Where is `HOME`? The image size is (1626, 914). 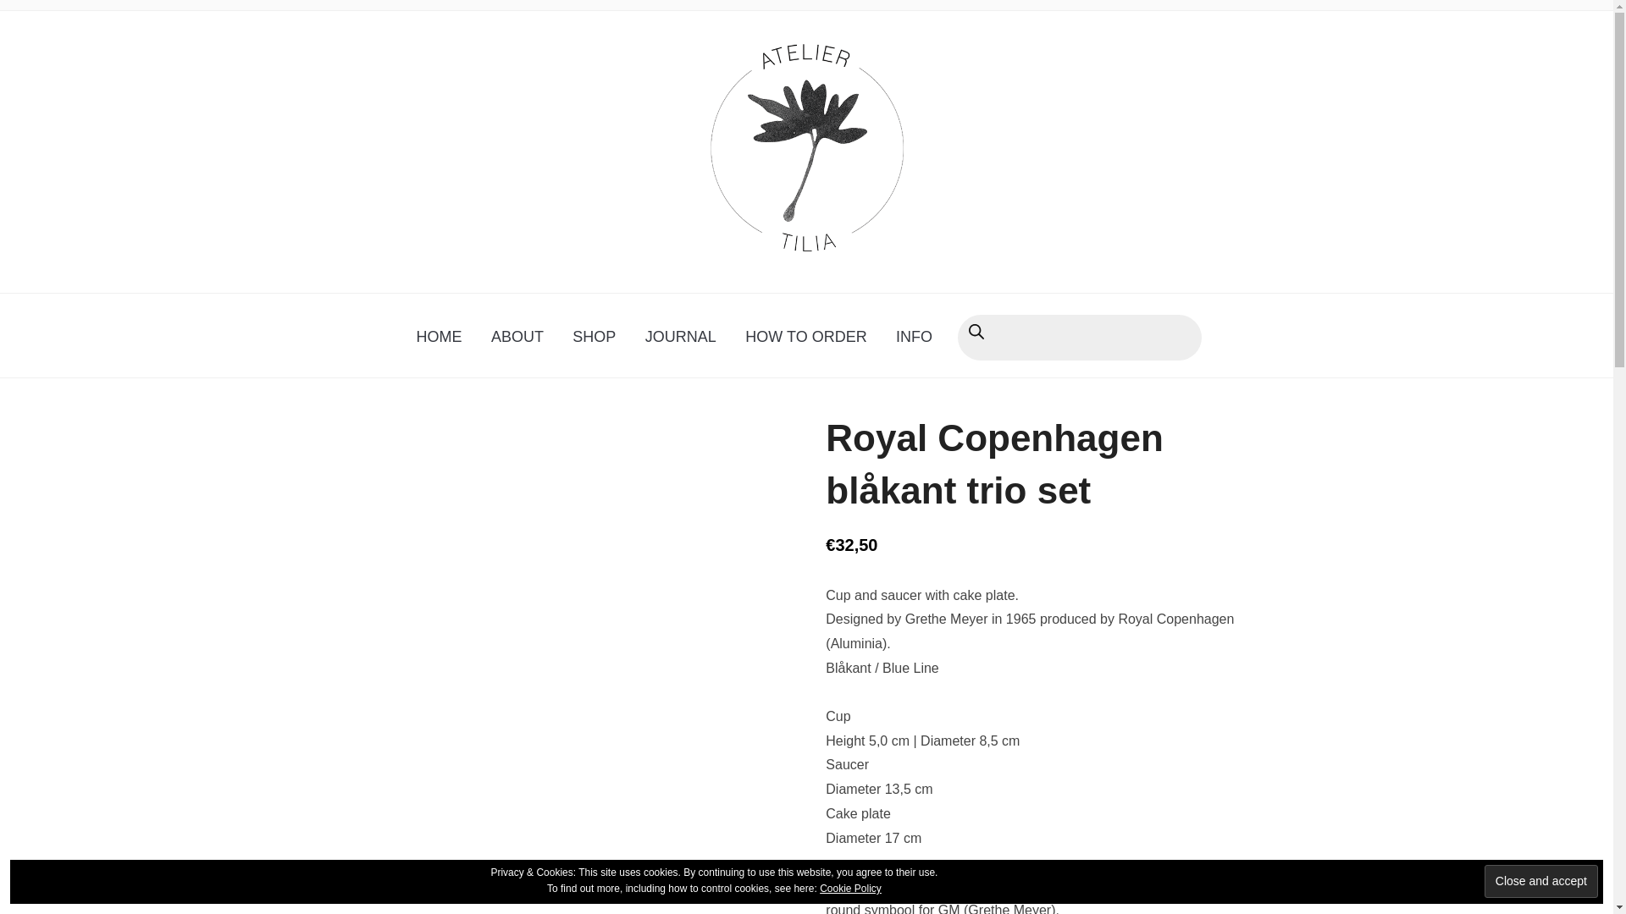 HOME is located at coordinates (439, 337).